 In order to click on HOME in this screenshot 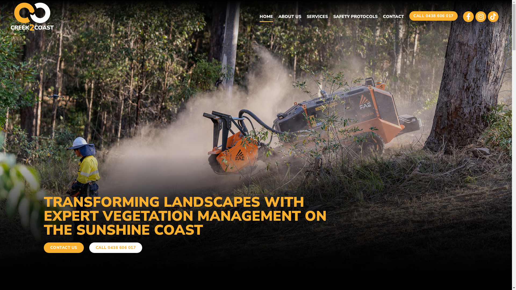, I will do `click(266, 17)`.